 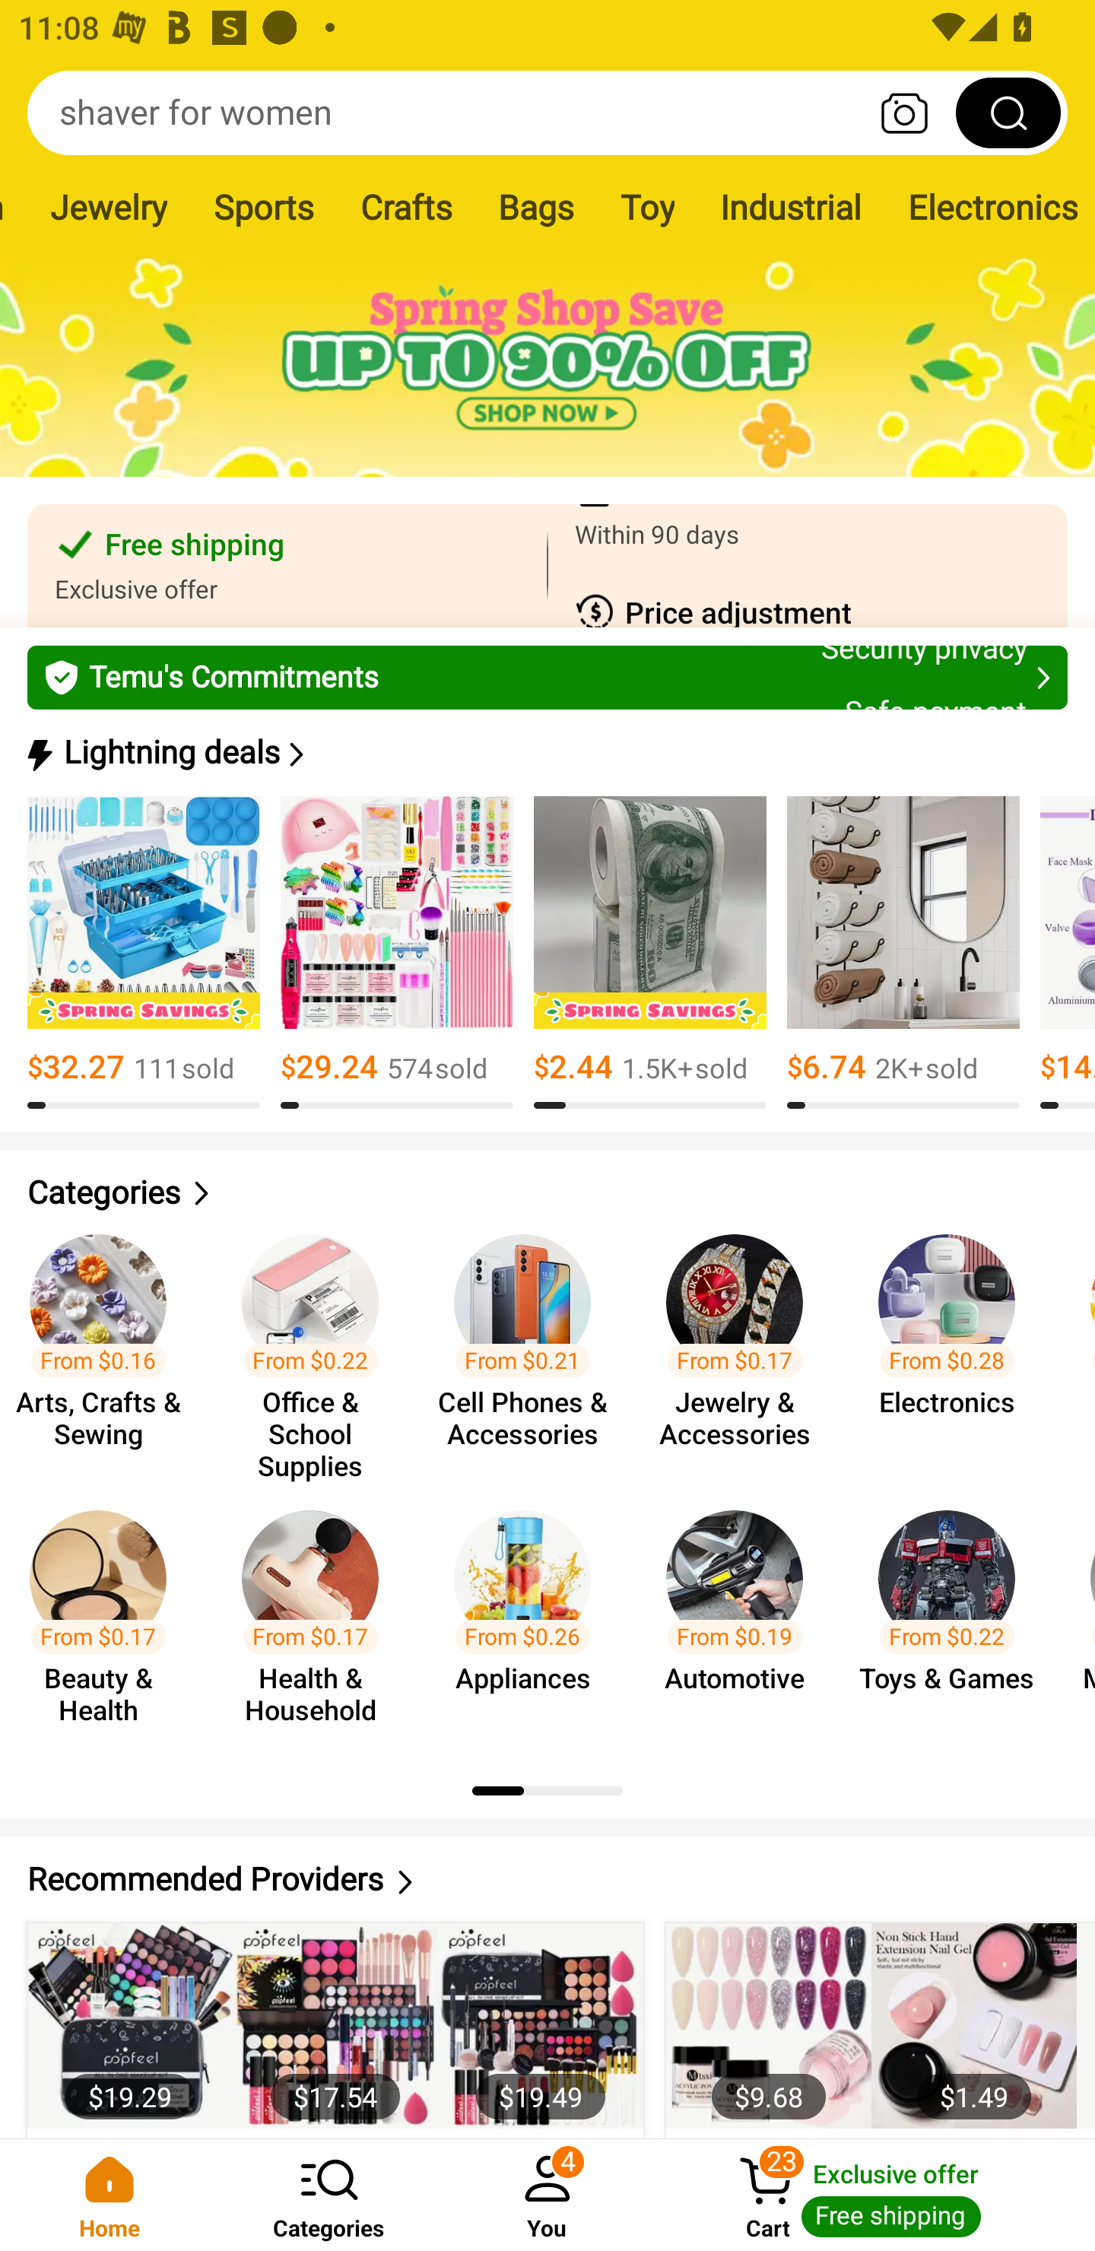 What do you see at coordinates (108, 207) in the screenshot?
I see `Jewelry` at bounding box center [108, 207].